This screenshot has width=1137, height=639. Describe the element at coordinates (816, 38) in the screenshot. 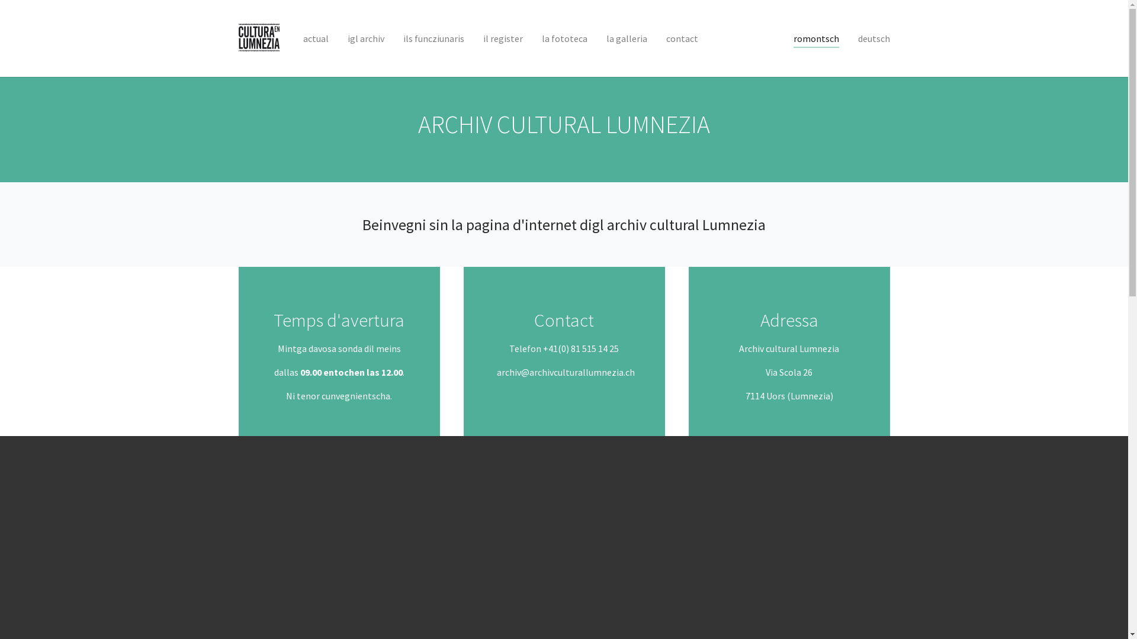

I see `romontsch` at that location.